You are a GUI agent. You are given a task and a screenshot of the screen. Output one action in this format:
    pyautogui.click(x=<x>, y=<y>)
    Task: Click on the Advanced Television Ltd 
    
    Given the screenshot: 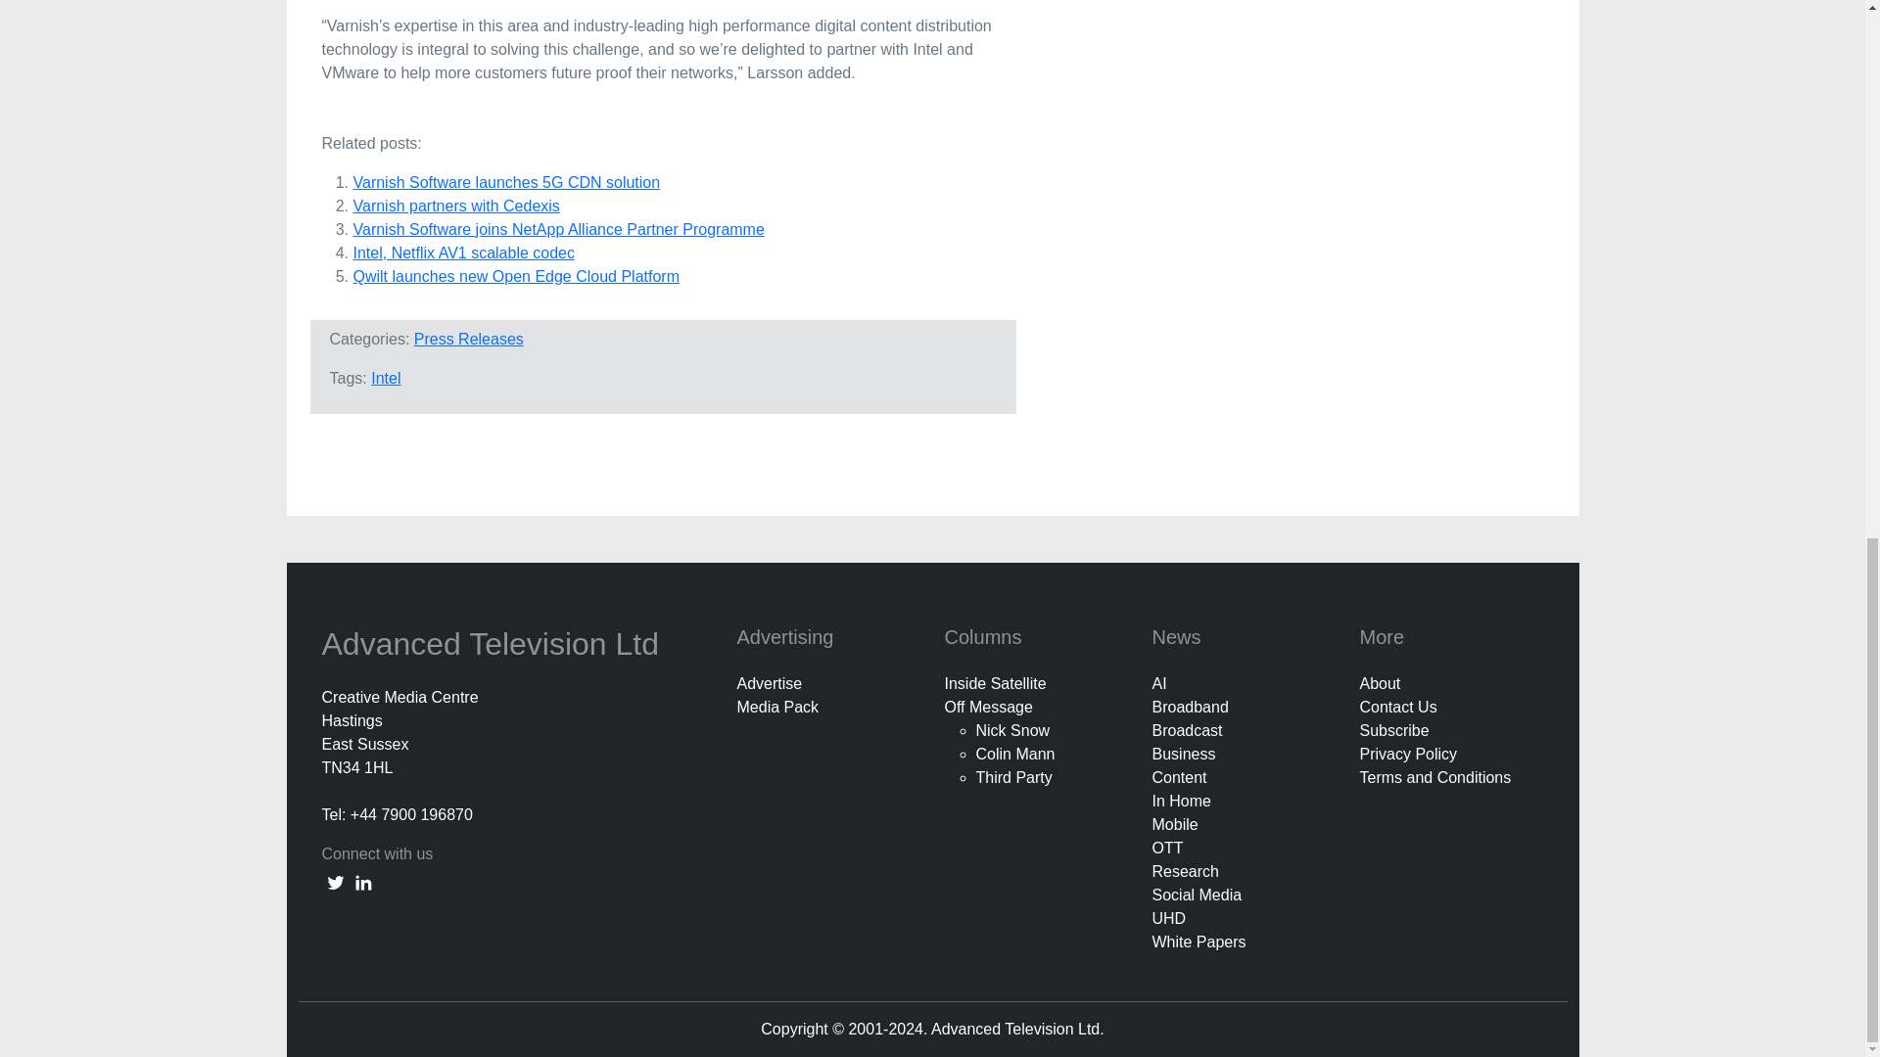 What is the action you would take?
    pyautogui.click(x=493, y=644)
    